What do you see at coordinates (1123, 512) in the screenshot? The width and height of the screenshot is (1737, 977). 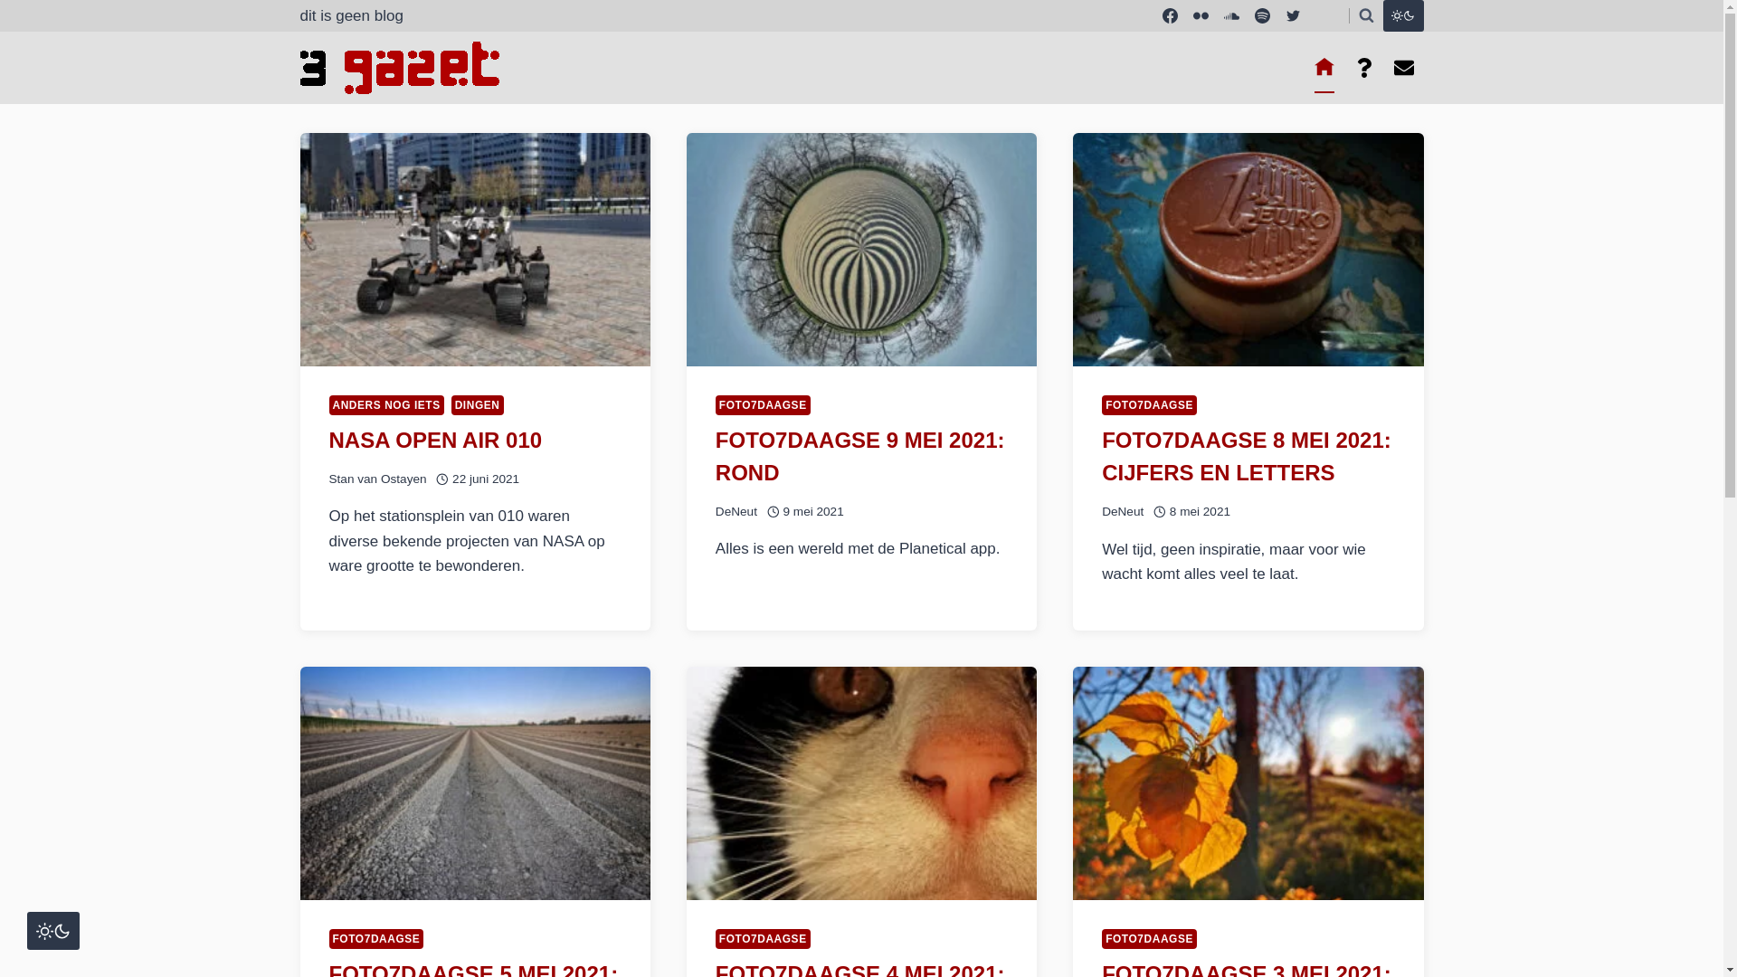 I see `DeNeut` at bounding box center [1123, 512].